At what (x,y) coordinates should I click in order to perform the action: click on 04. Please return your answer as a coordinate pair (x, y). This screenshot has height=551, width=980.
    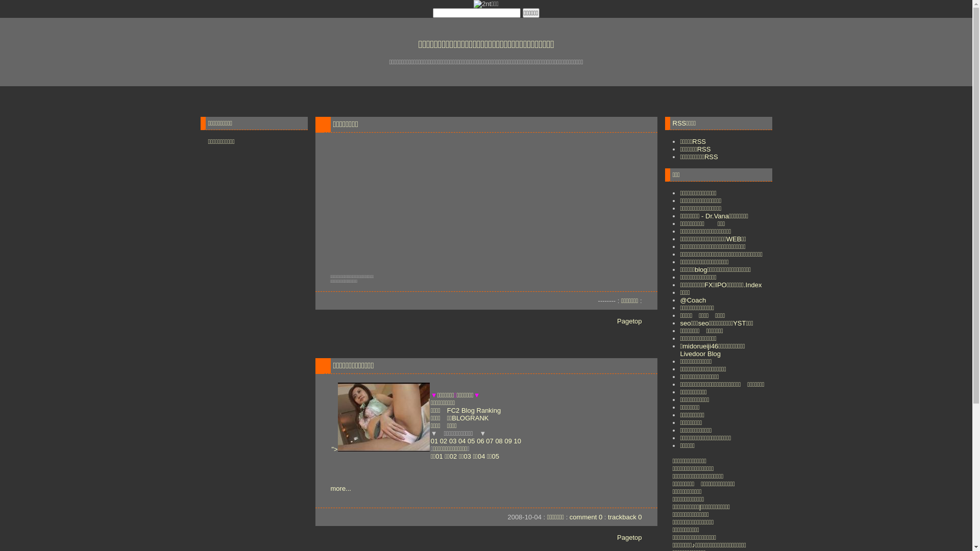
    Looking at the image, I should click on (462, 441).